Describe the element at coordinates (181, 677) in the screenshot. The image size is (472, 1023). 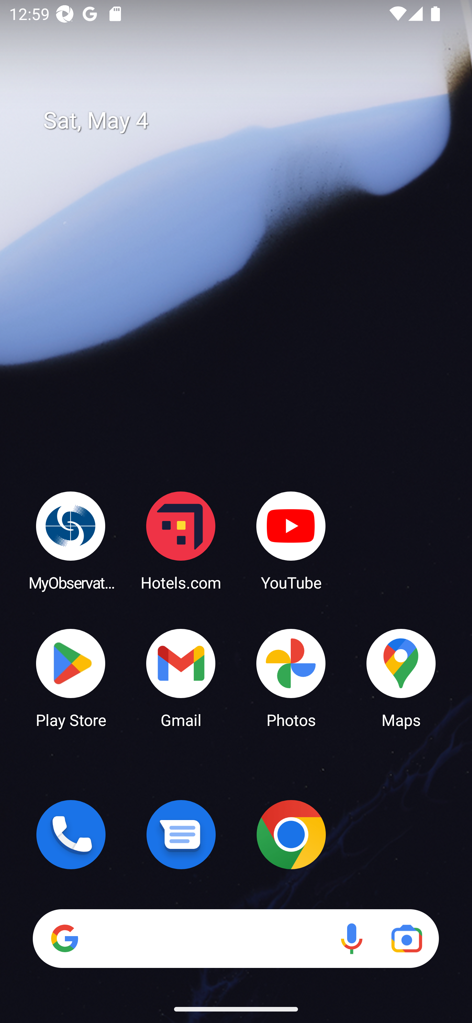
I see `Gmail` at that location.